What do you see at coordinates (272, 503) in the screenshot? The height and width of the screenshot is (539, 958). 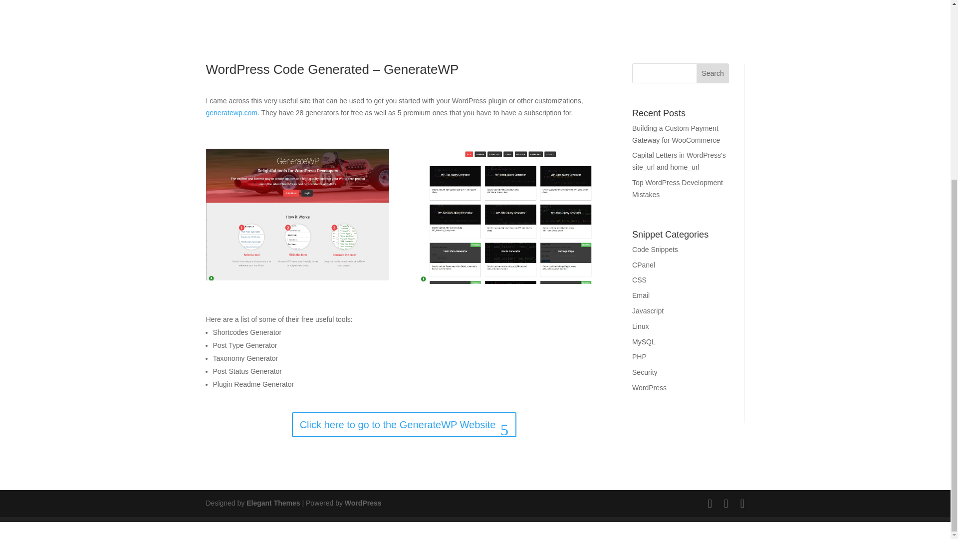 I see `Premium WordPress Themes` at bounding box center [272, 503].